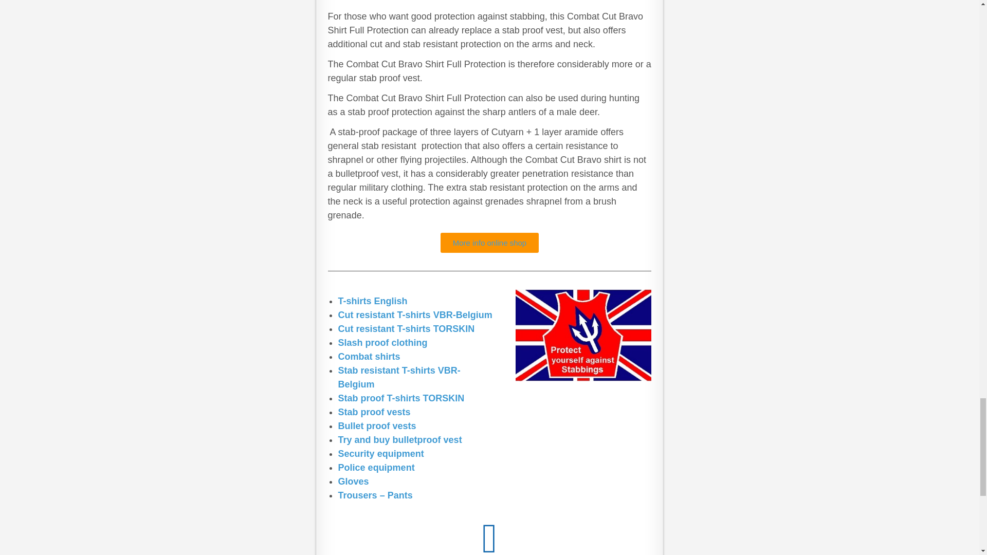 This screenshot has width=987, height=555. Describe the element at coordinates (401, 398) in the screenshot. I see `Stab proof T-shirts TORSKIN` at that location.